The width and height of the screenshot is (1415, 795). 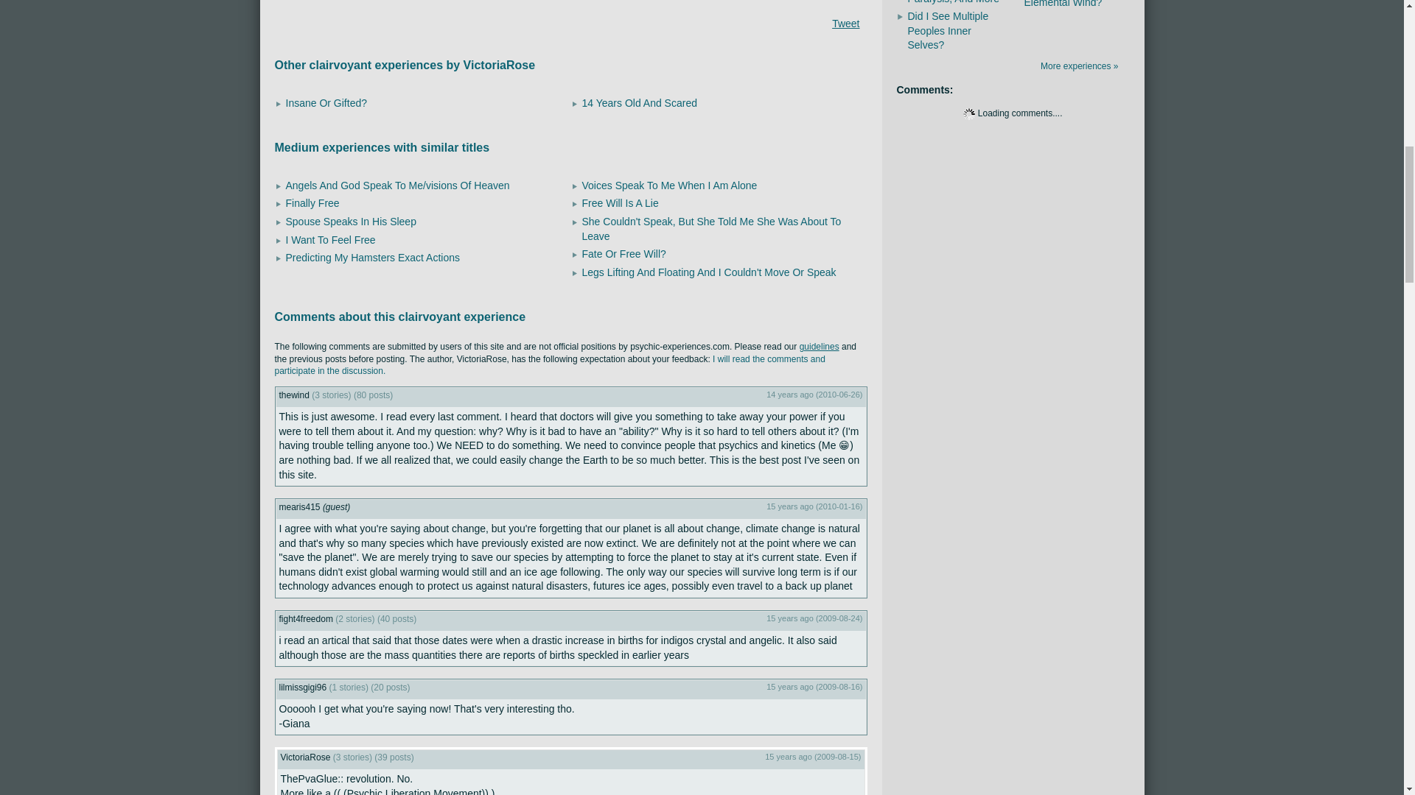 I want to click on Insane Or Gifted?, so click(x=326, y=102).